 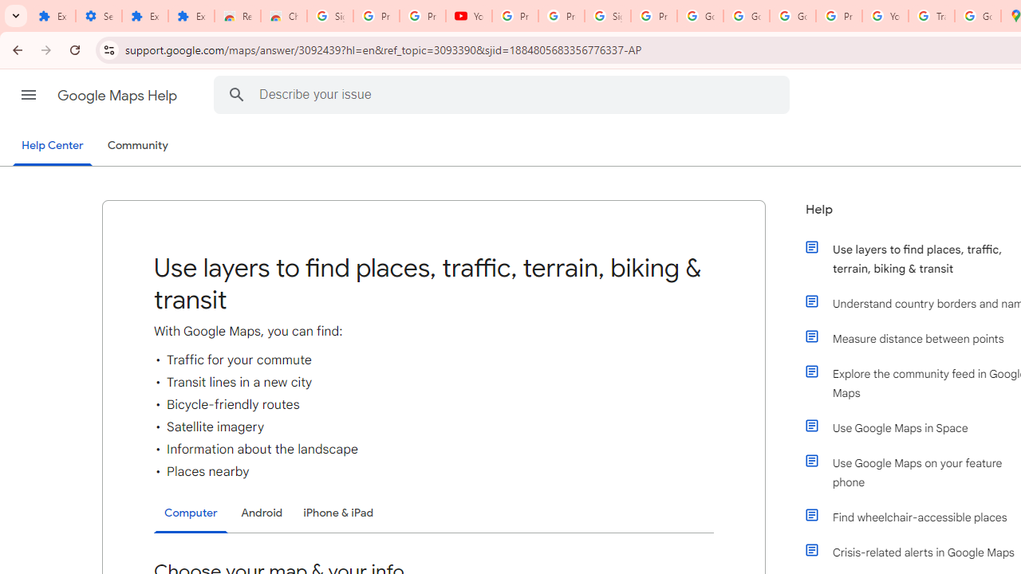 What do you see at coordinates (191, 16) in the screenshot?
I see `Extensions` at bounding box center [191, 16].